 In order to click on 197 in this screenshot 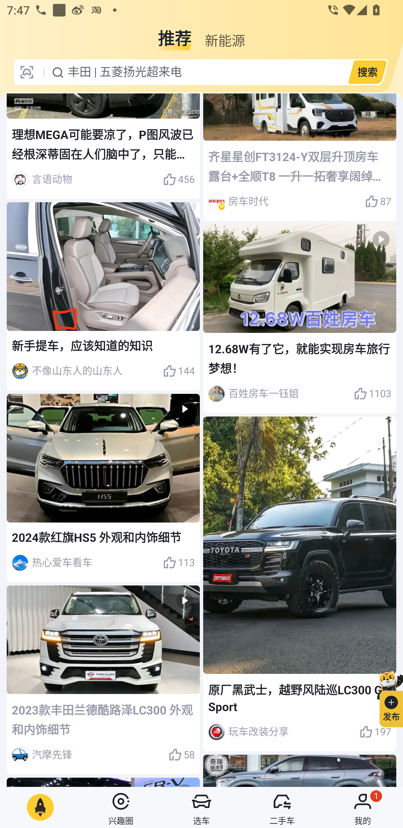, I will do `click(375, 732)`.